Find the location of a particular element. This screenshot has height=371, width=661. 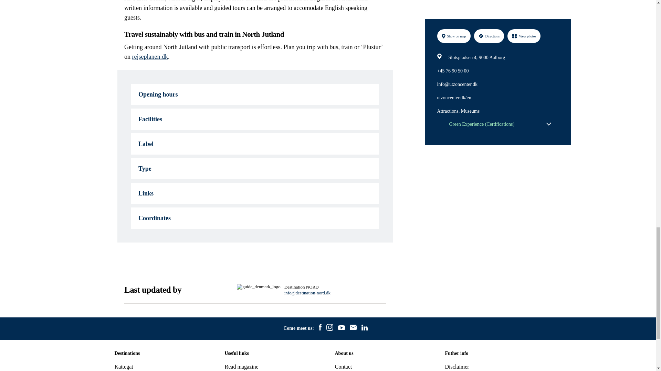

Facilities is located at coordinates (255, 119).